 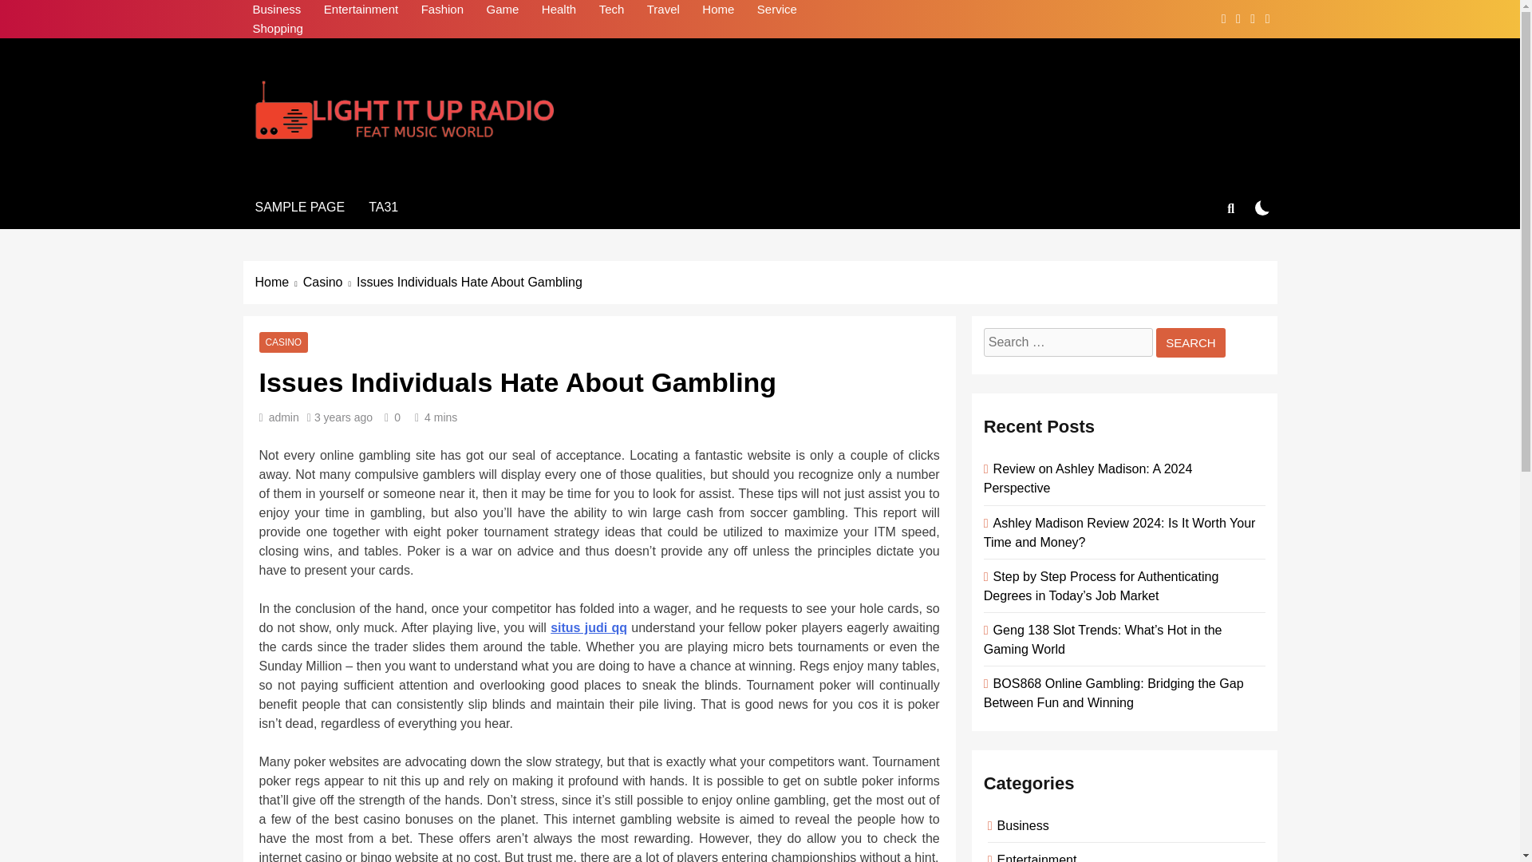 What do you see at coordinates (503, 10) in the screenshot?
I see `Game` at bounding box center [503, 10].